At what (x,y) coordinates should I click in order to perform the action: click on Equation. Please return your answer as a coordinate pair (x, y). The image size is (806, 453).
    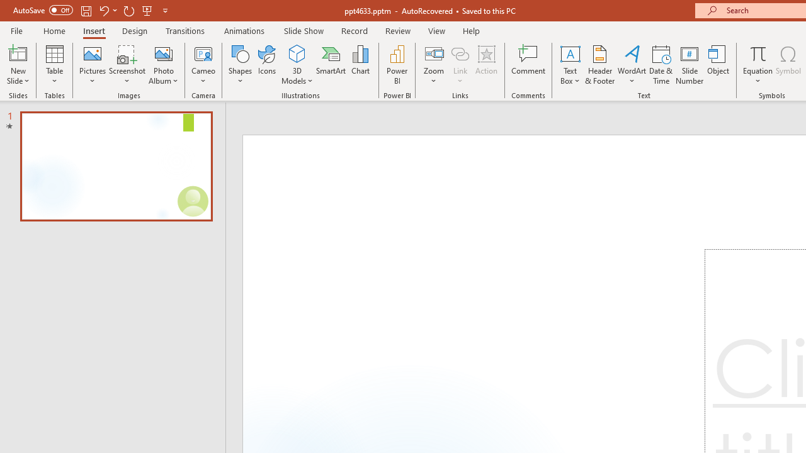
    Looking at the image, I should click on (758, 53).